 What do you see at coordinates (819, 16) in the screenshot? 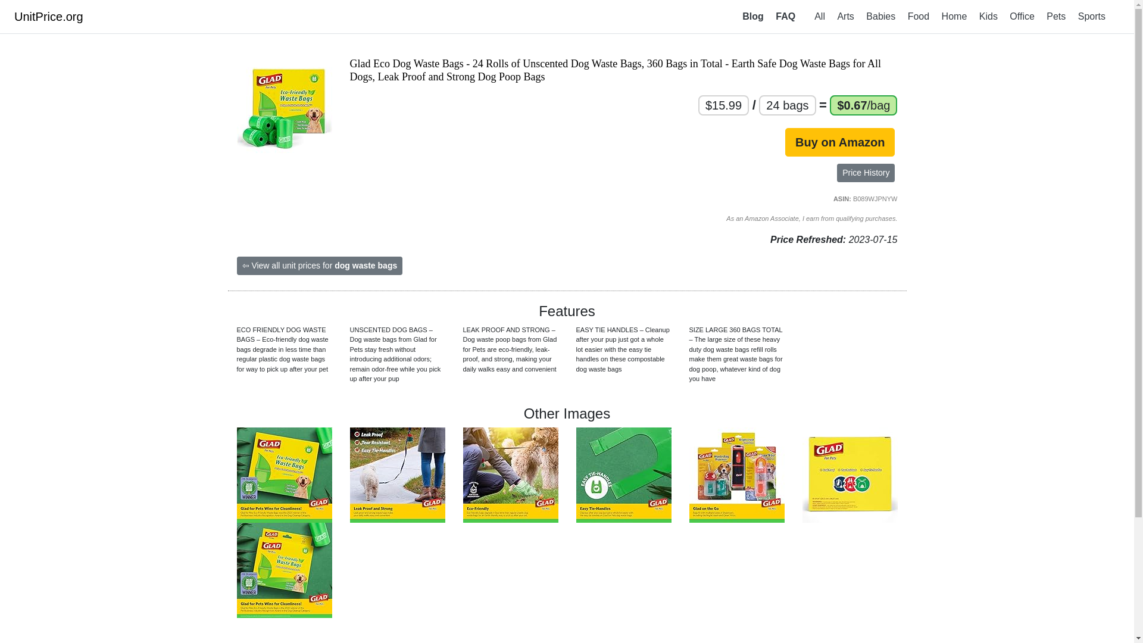
I see `All` at bounding box center [819, 16].